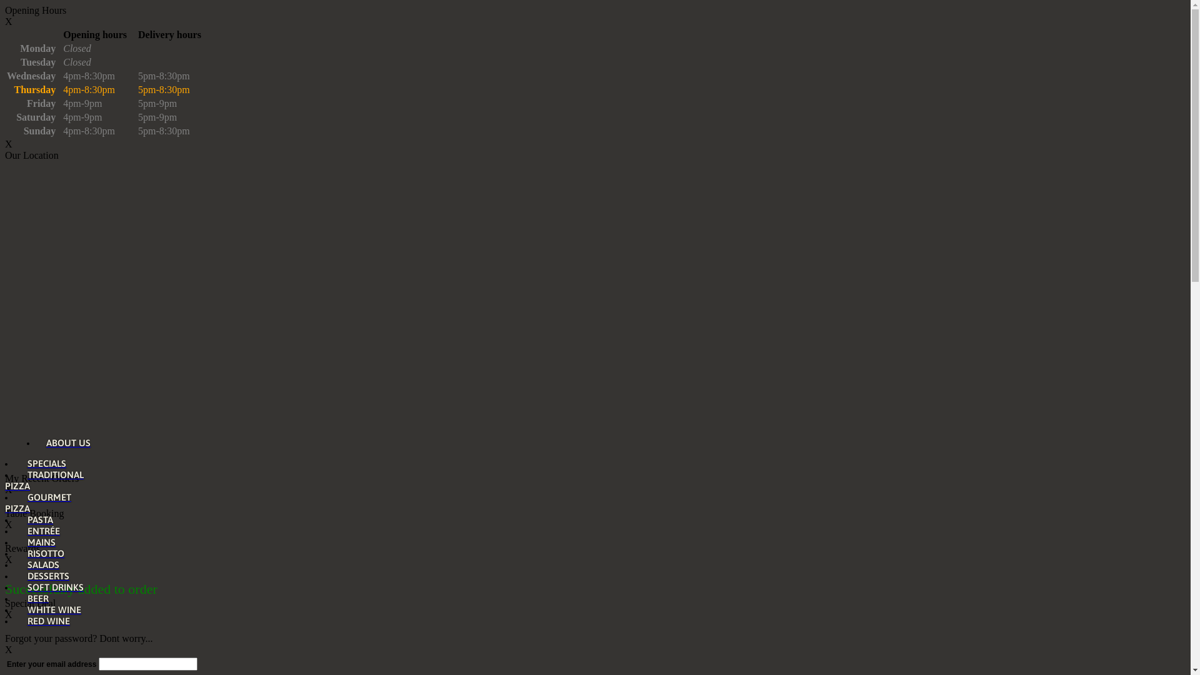 This screenshot has width=1200, height=675. What do you see at coordinates (34, 599) in the screenshot?
I see `BEER` at bounding box center [34, 599].